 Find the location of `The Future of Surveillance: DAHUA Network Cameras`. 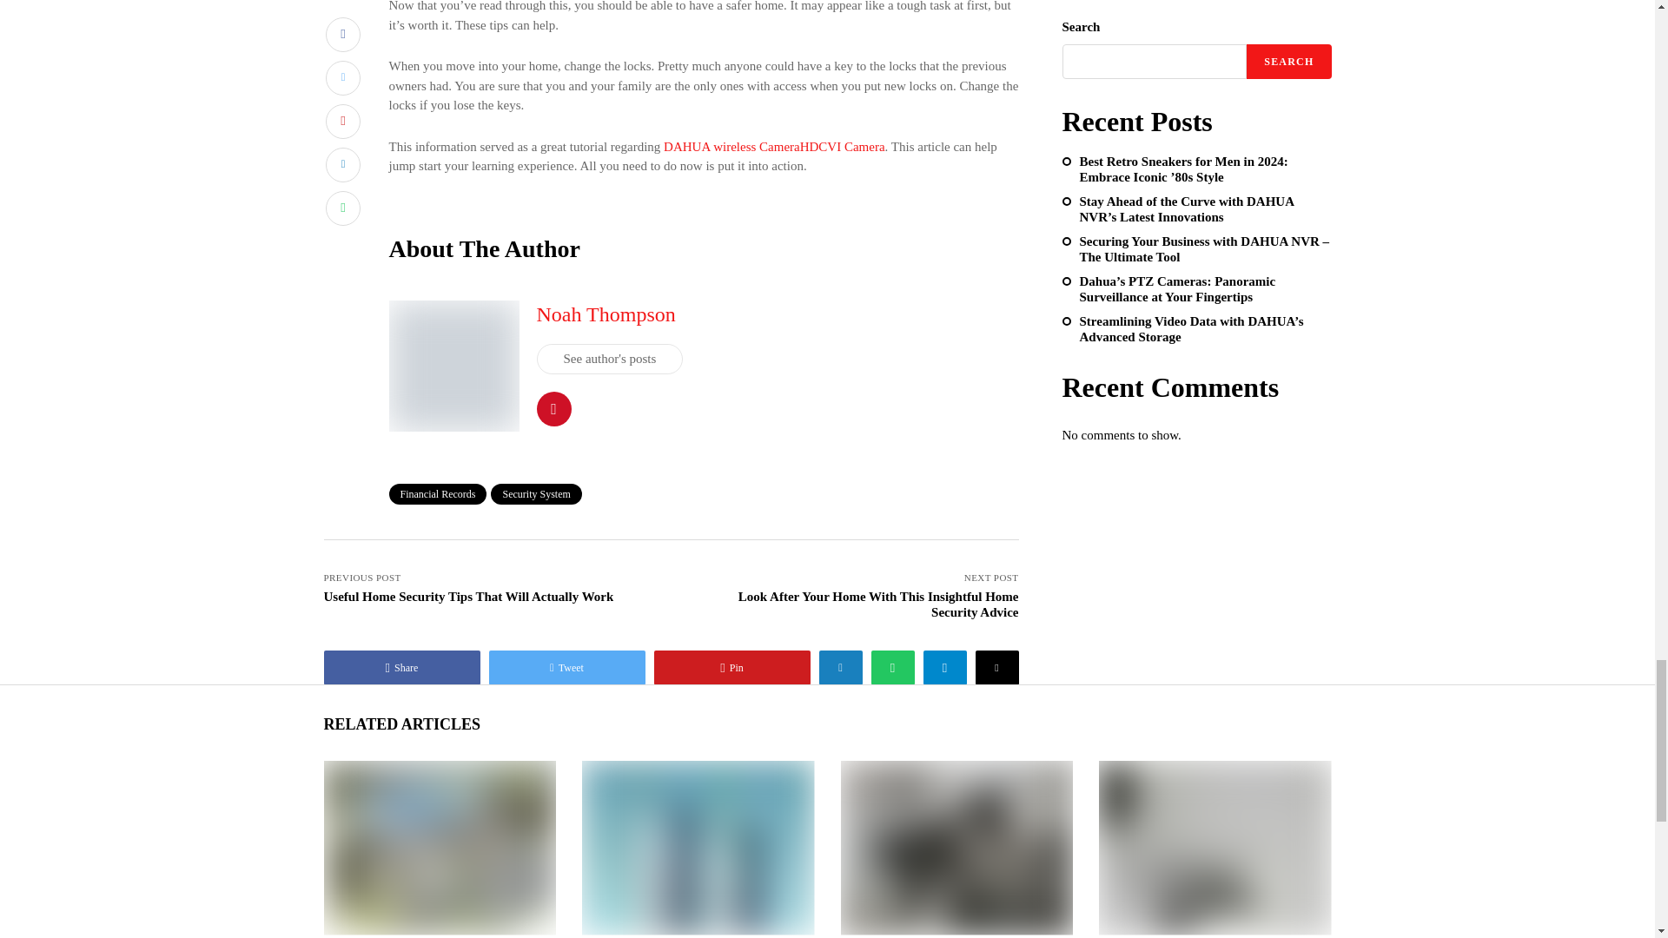

The Future of Surveillance: DAHUA Network Cameras is located at coordinates (438, 846).